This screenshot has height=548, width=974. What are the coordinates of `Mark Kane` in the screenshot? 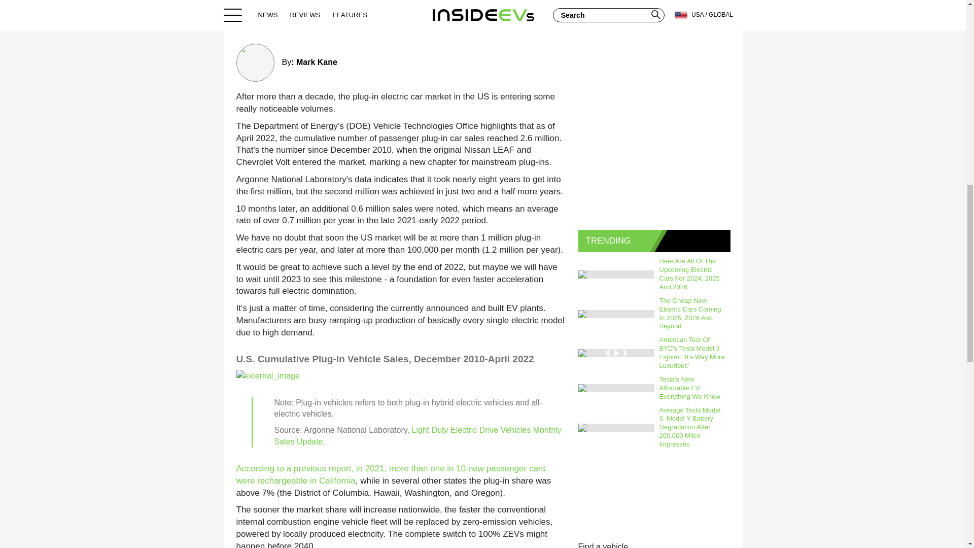 It's located at (317, 62).